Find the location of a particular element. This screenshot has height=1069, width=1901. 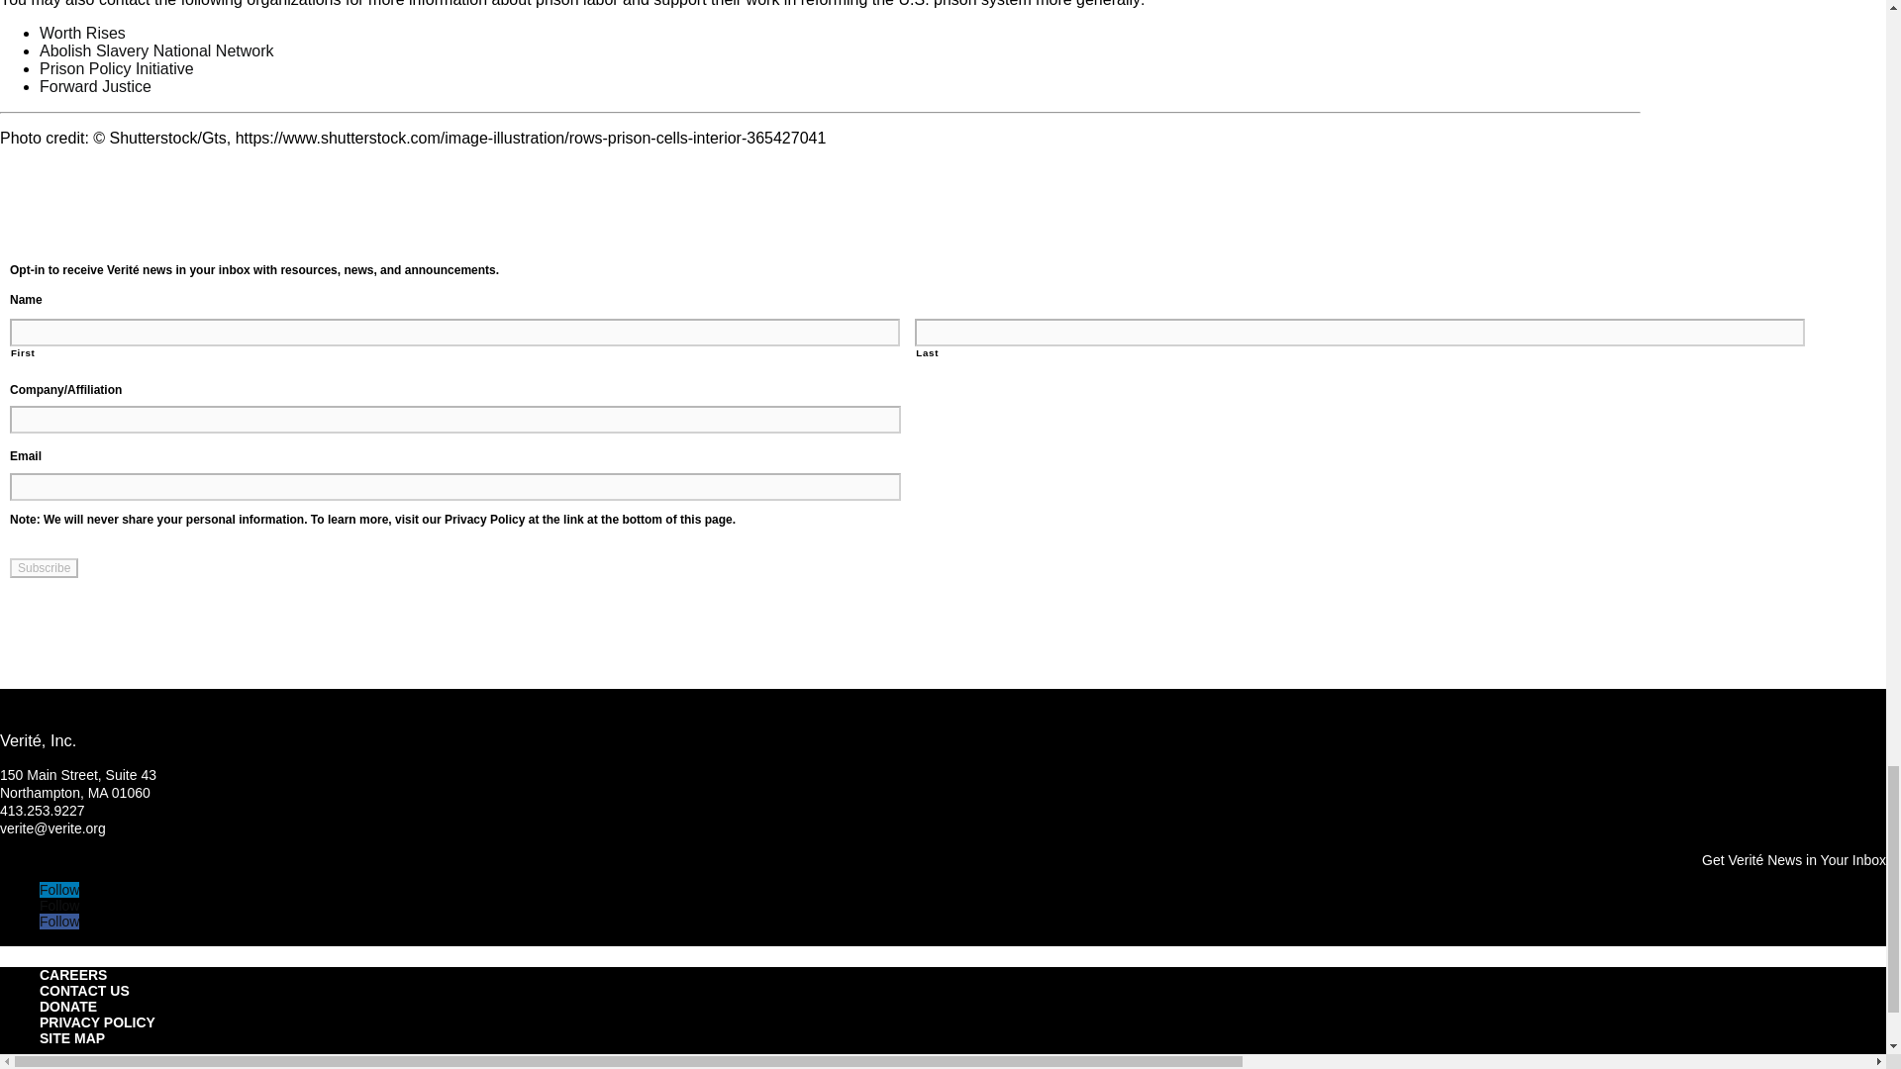

Subscribe is located at coordinates (44, 568).